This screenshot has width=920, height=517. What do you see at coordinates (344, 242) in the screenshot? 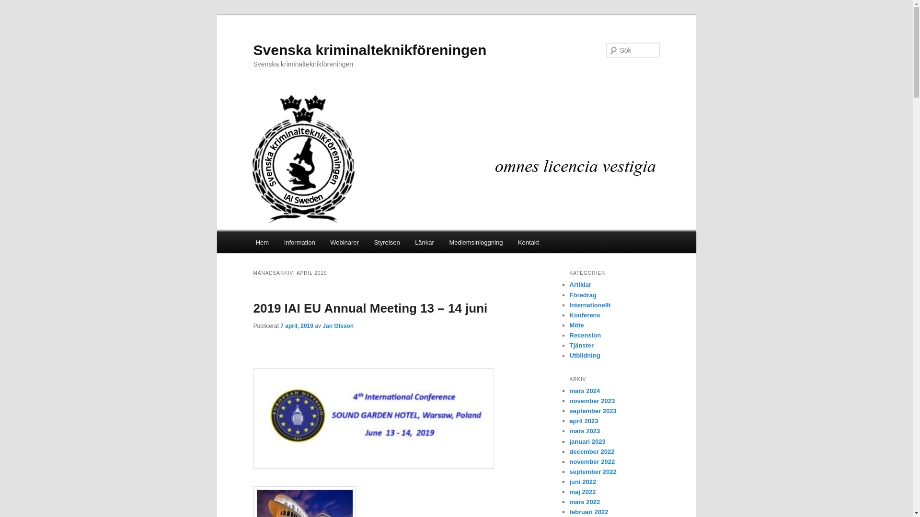
I see `Webinarer` at bounding box center [344, 242].